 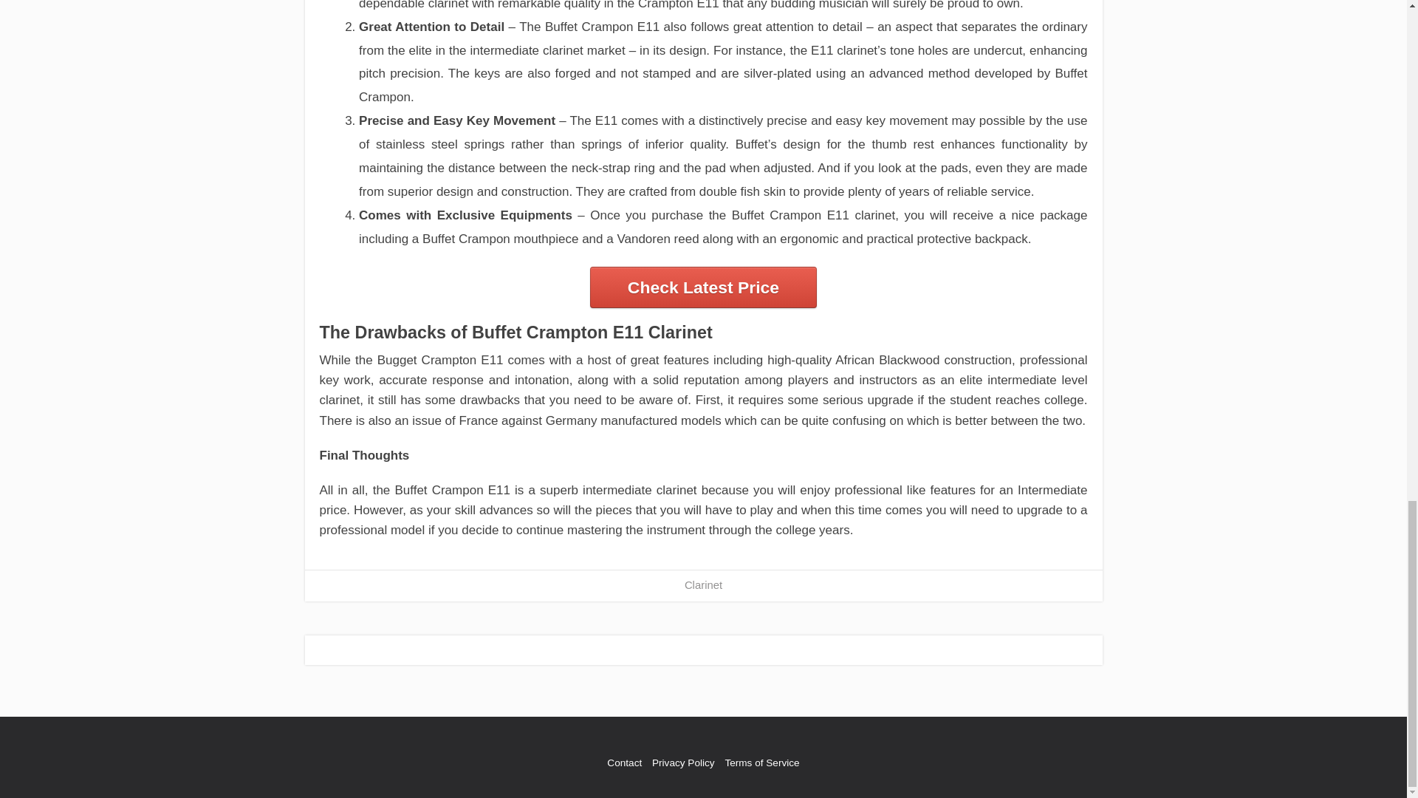 I want to click on Terms of Service, so click(x=762, y=763).